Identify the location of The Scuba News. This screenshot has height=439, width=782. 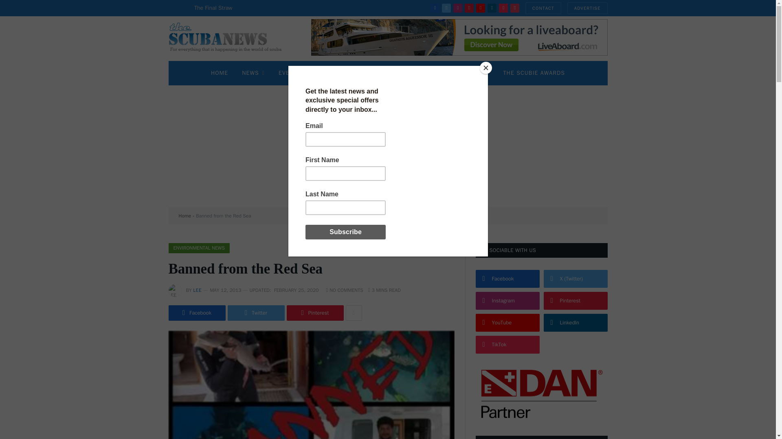
(230, 38).